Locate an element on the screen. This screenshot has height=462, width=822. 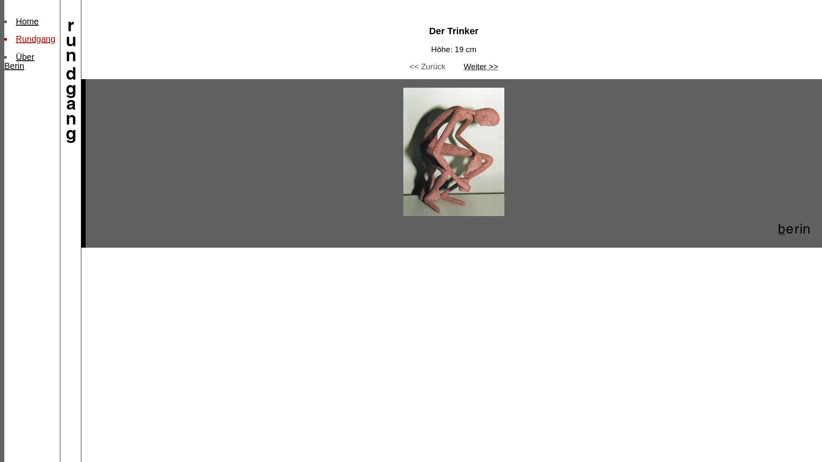
Home is located at coordinates (27, 21).